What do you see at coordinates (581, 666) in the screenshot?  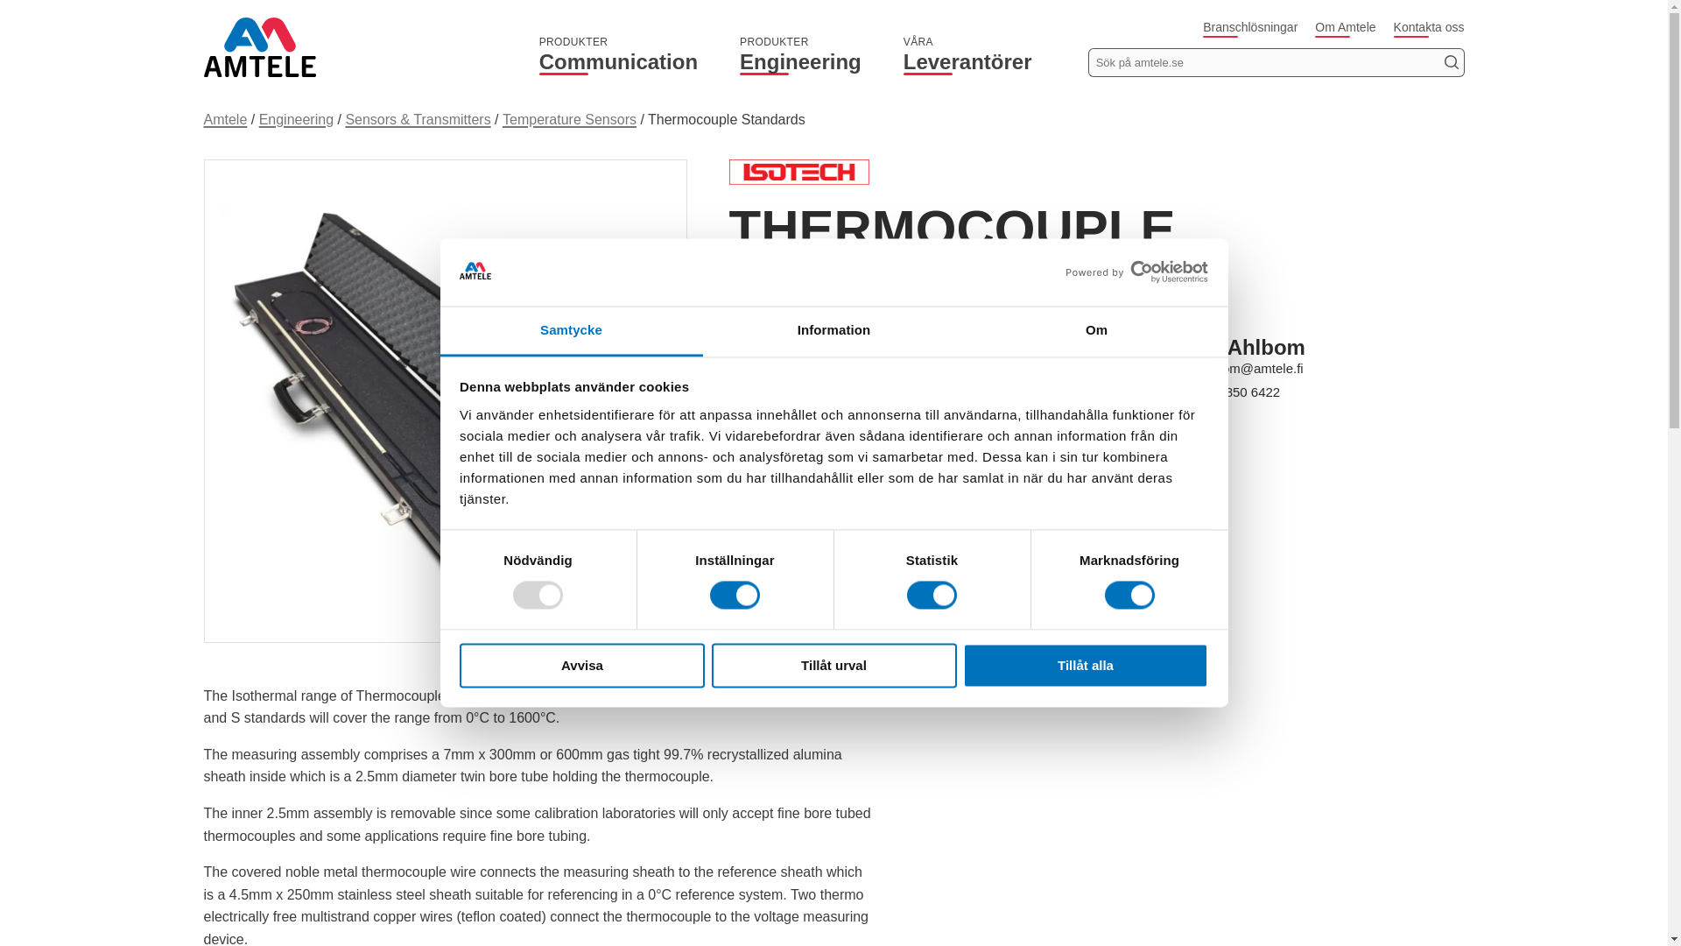 I see `Information` at bounding box center [581, 666].